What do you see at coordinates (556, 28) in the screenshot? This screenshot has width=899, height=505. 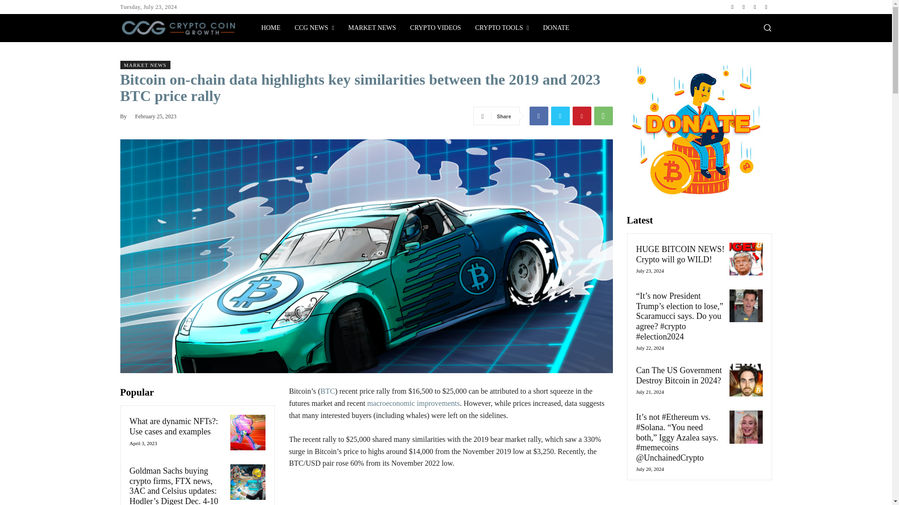 I see `Donate crypto to help the project` at bounding box center [556, 28].